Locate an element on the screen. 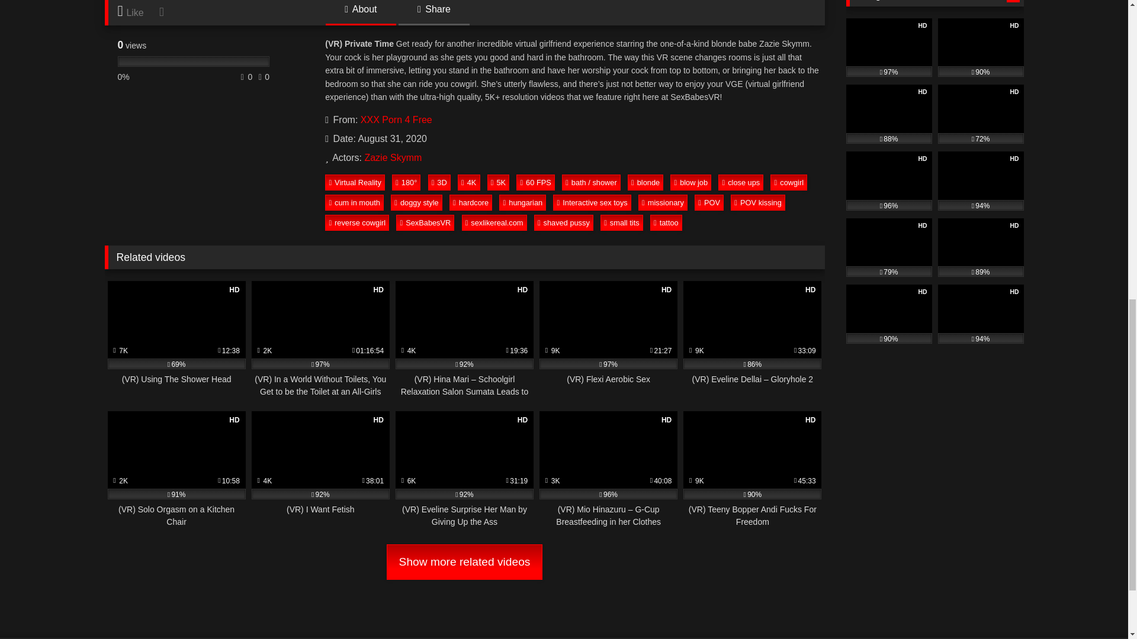 The width and height of the screenshot is (1137, 639). 3D is located at coordinates (439, 182).